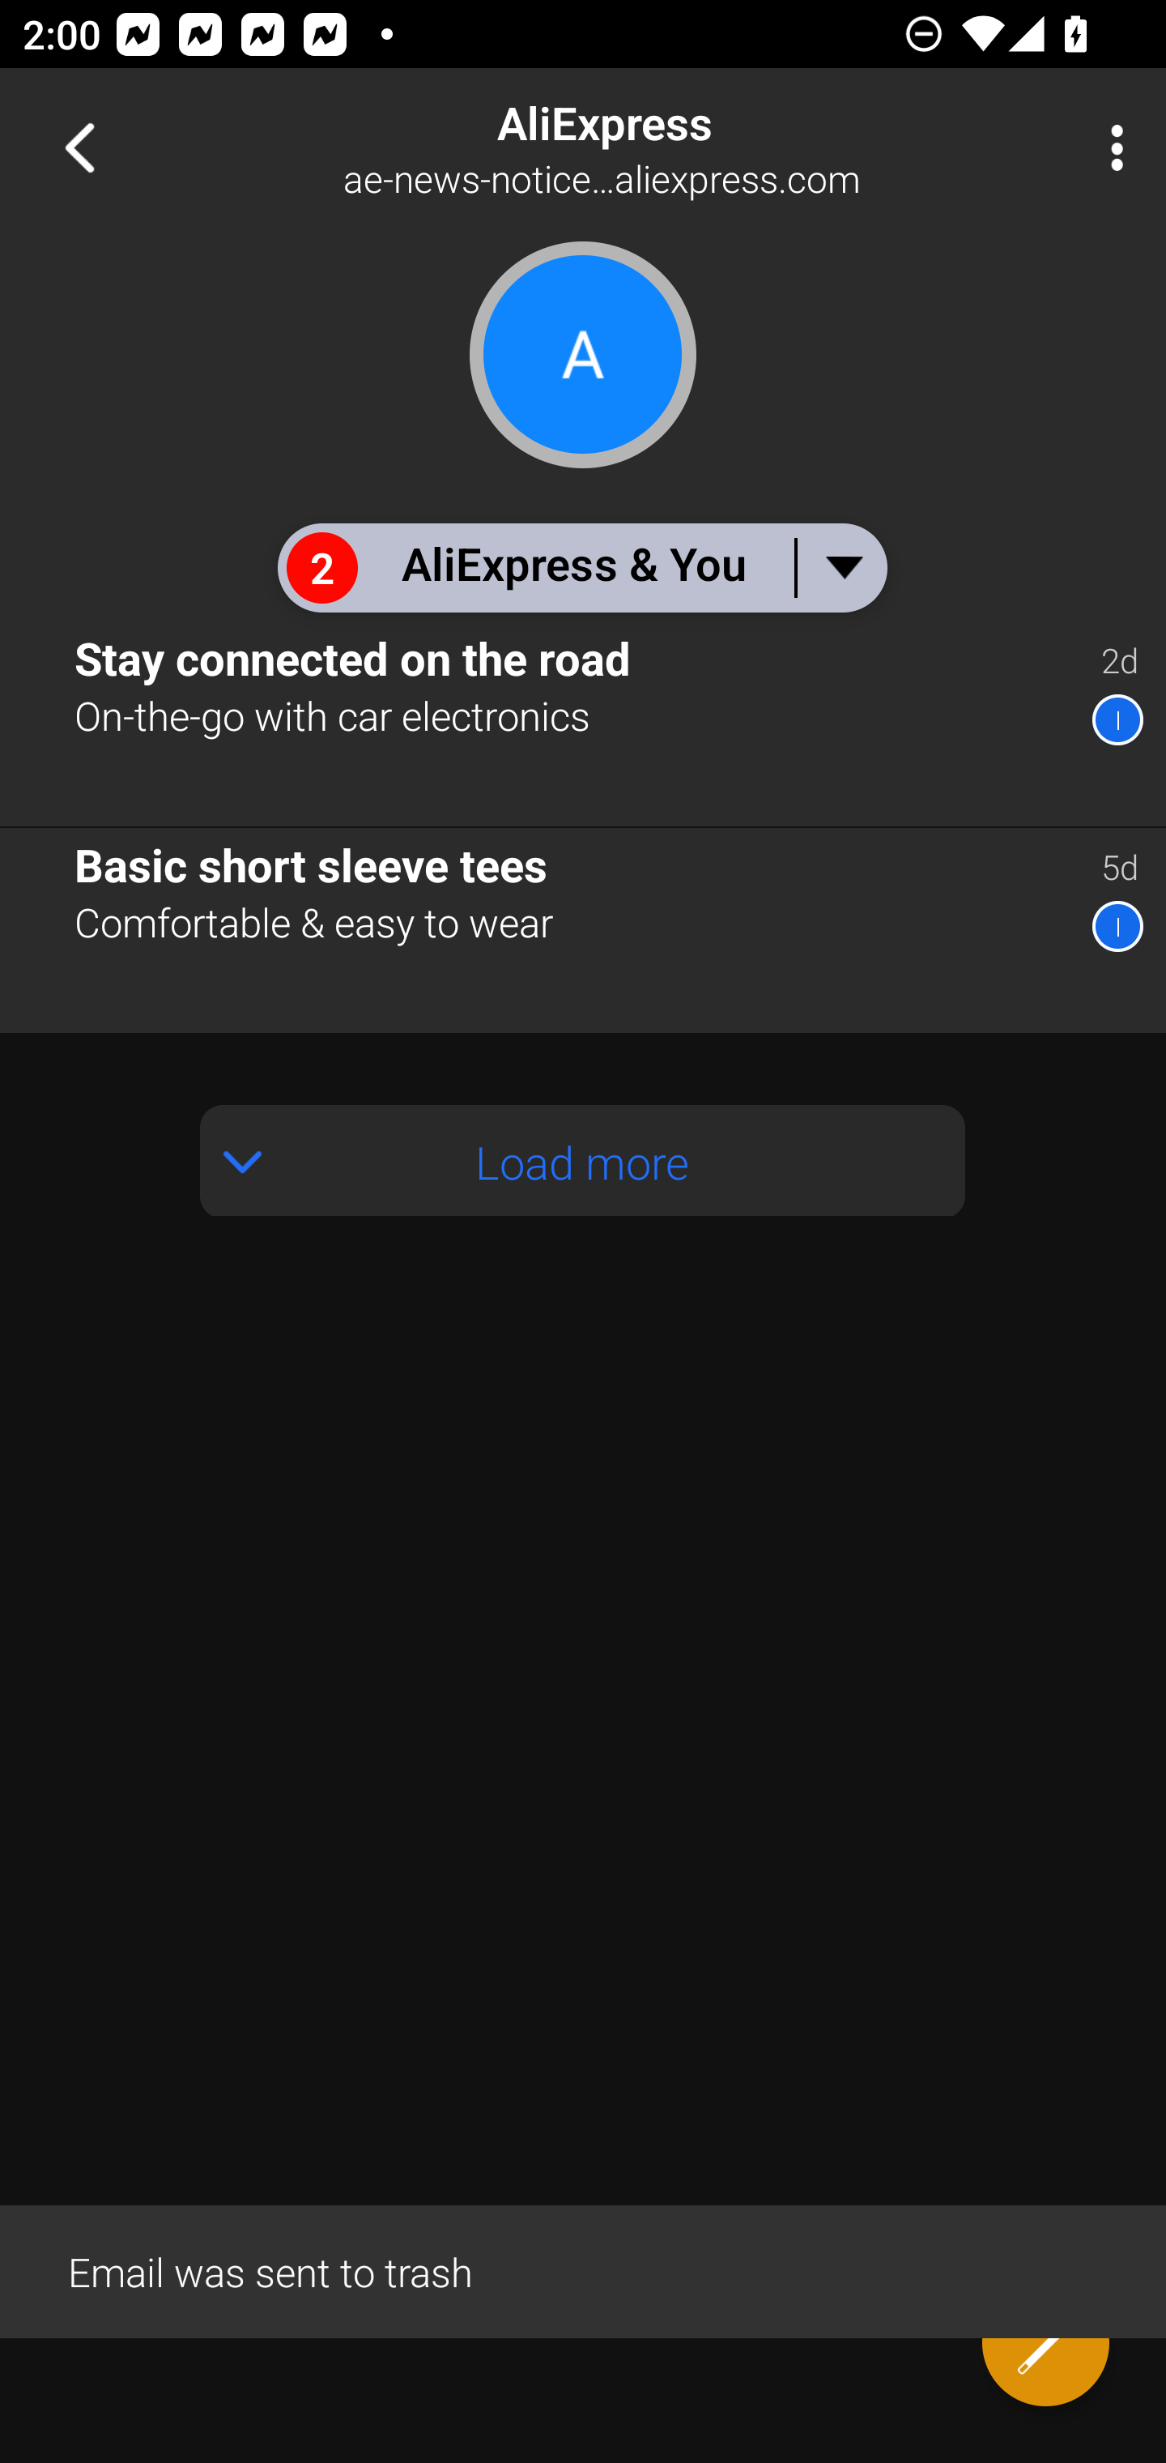 This screenshot has width=1166, height=2463. I want to click on More Options, so click(1109, 147).